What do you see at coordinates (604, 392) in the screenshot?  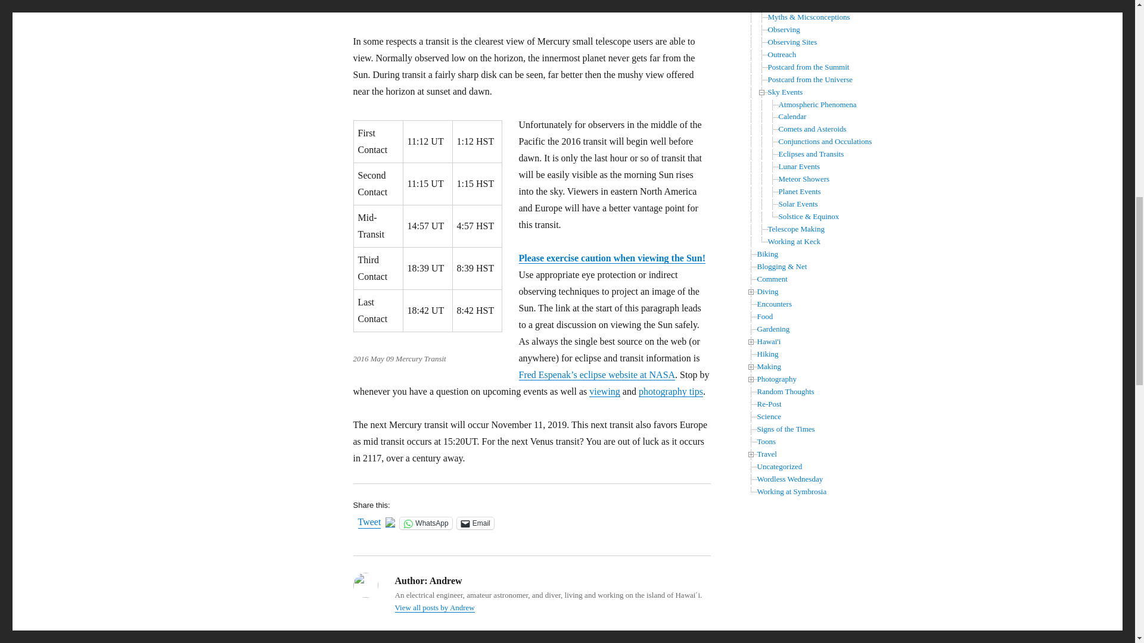 I see `viewing` at bounding box center [604, 392].